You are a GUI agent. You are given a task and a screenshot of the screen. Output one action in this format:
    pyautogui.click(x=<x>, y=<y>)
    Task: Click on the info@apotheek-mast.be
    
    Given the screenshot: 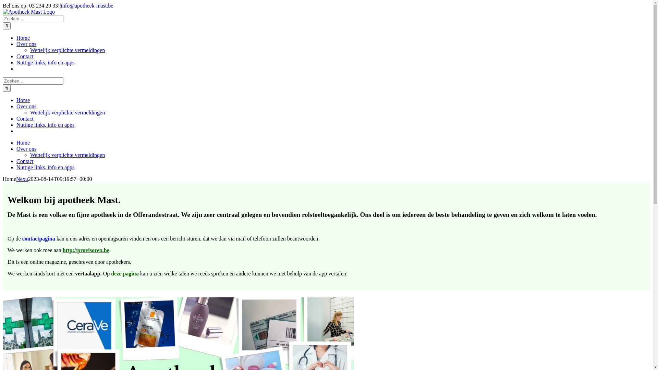 What is the action you would take?
    pyautogui.click(x=87, y=5)
    